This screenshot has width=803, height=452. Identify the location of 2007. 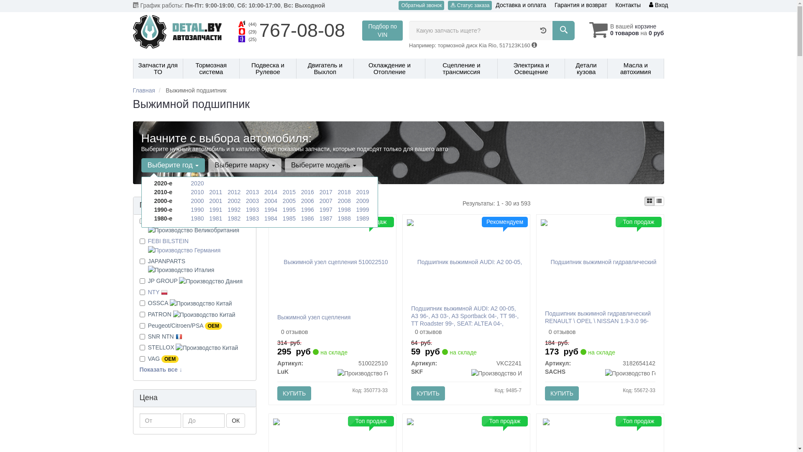
(326, 201).